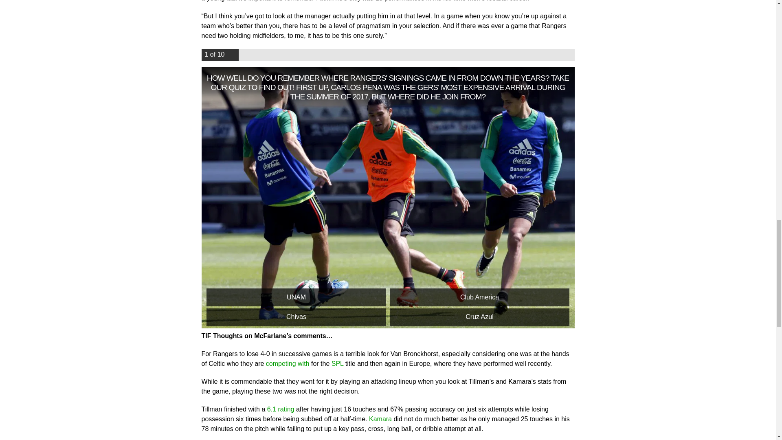 This screenshot has height=440, width=782. I want to click on Cruz Azul, so click(479, 317).